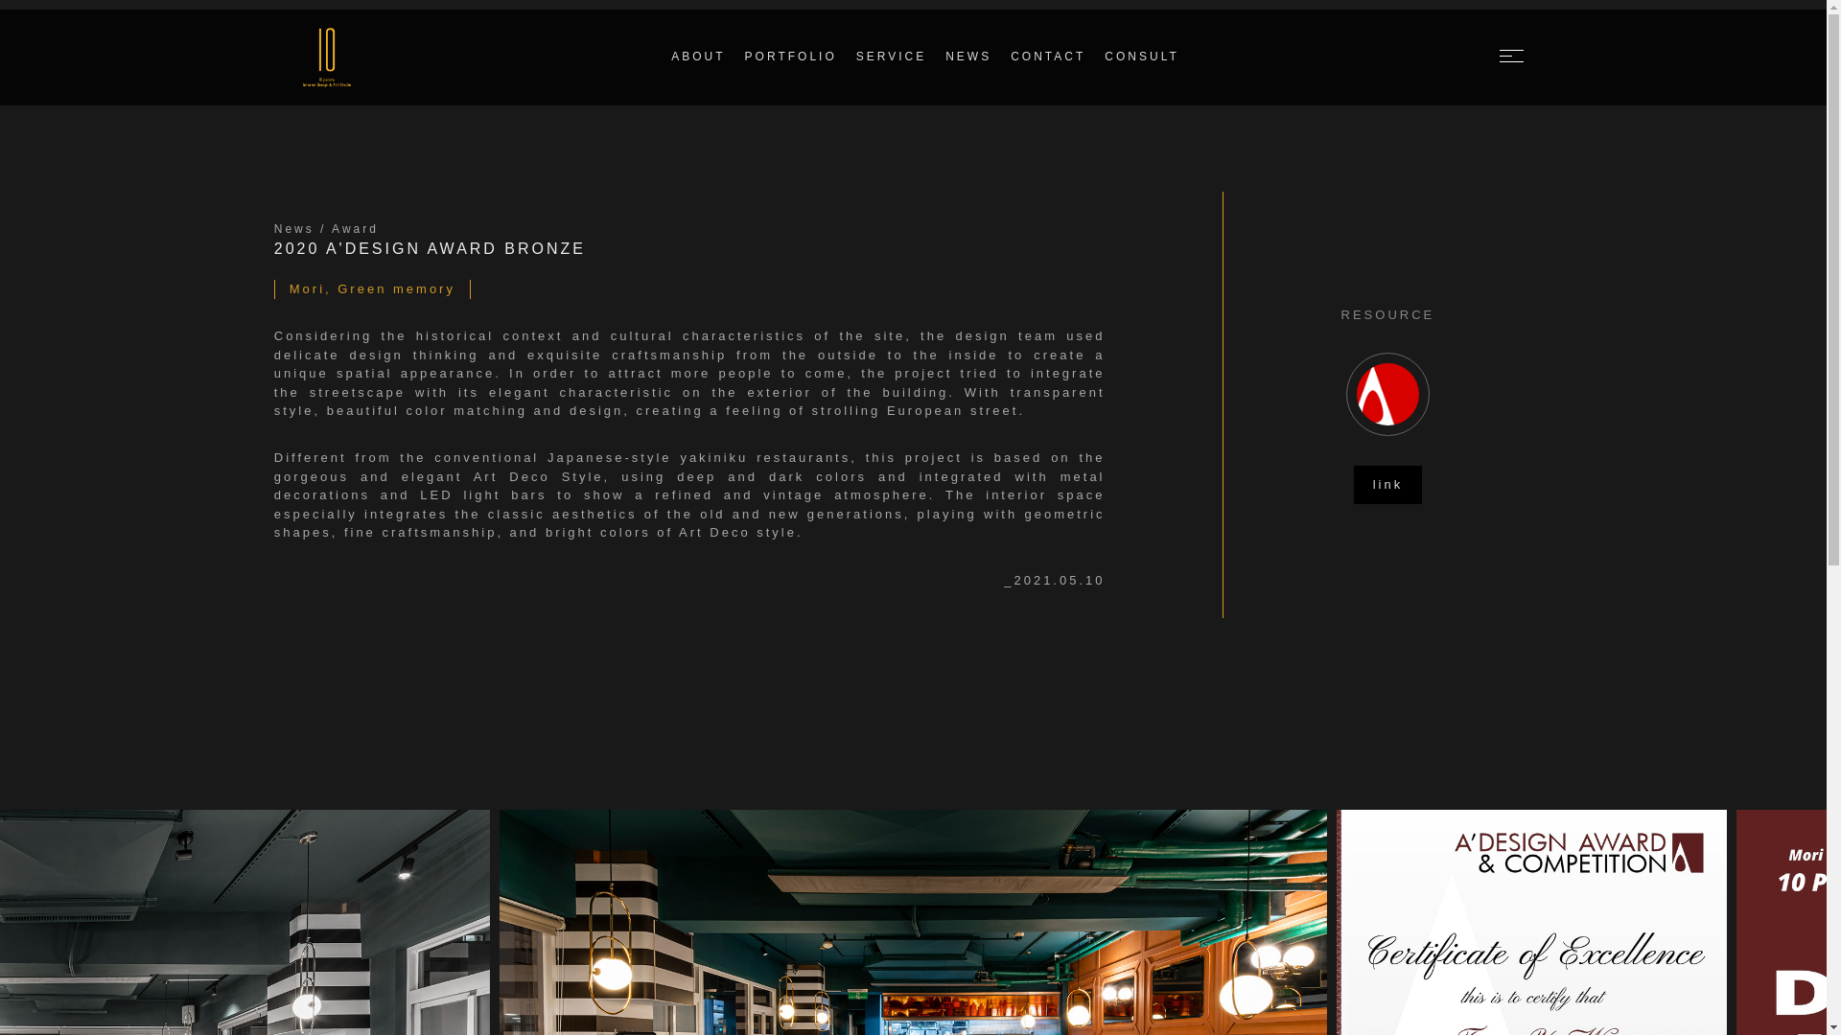 Image resolution: width=1841 pixels, height=1035 pixels. What do you see at coordinates (698, 65) in the screenshot?
I see `ABOUT` at bounding box center [698, 65].